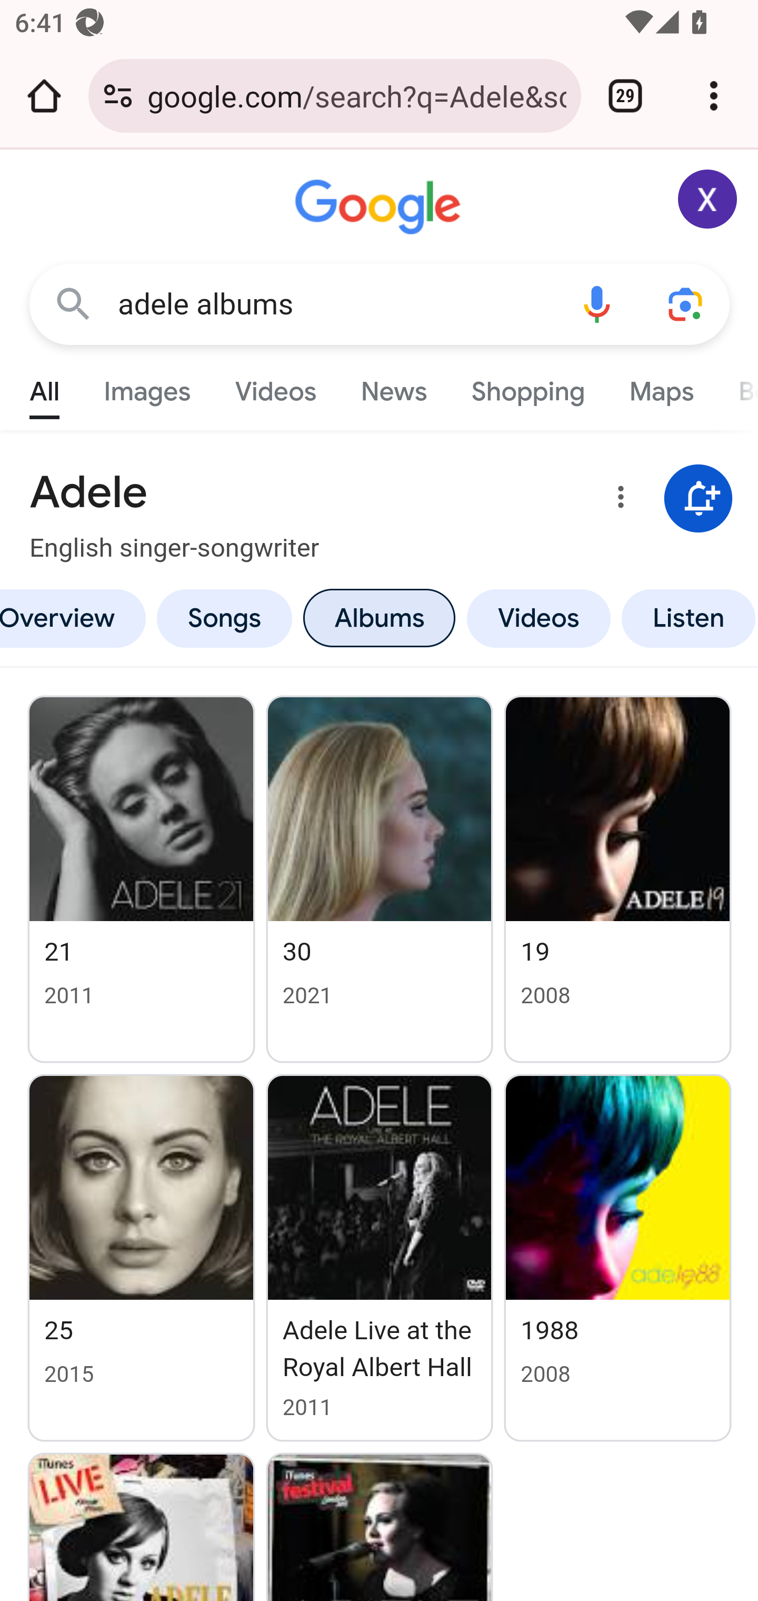 The height and width of the screenshot is (1601, 758). What do you see at coordinates (699, 499) in the screenshot?
I see `Get notifications about Adele` at bounding box center [699, 499].